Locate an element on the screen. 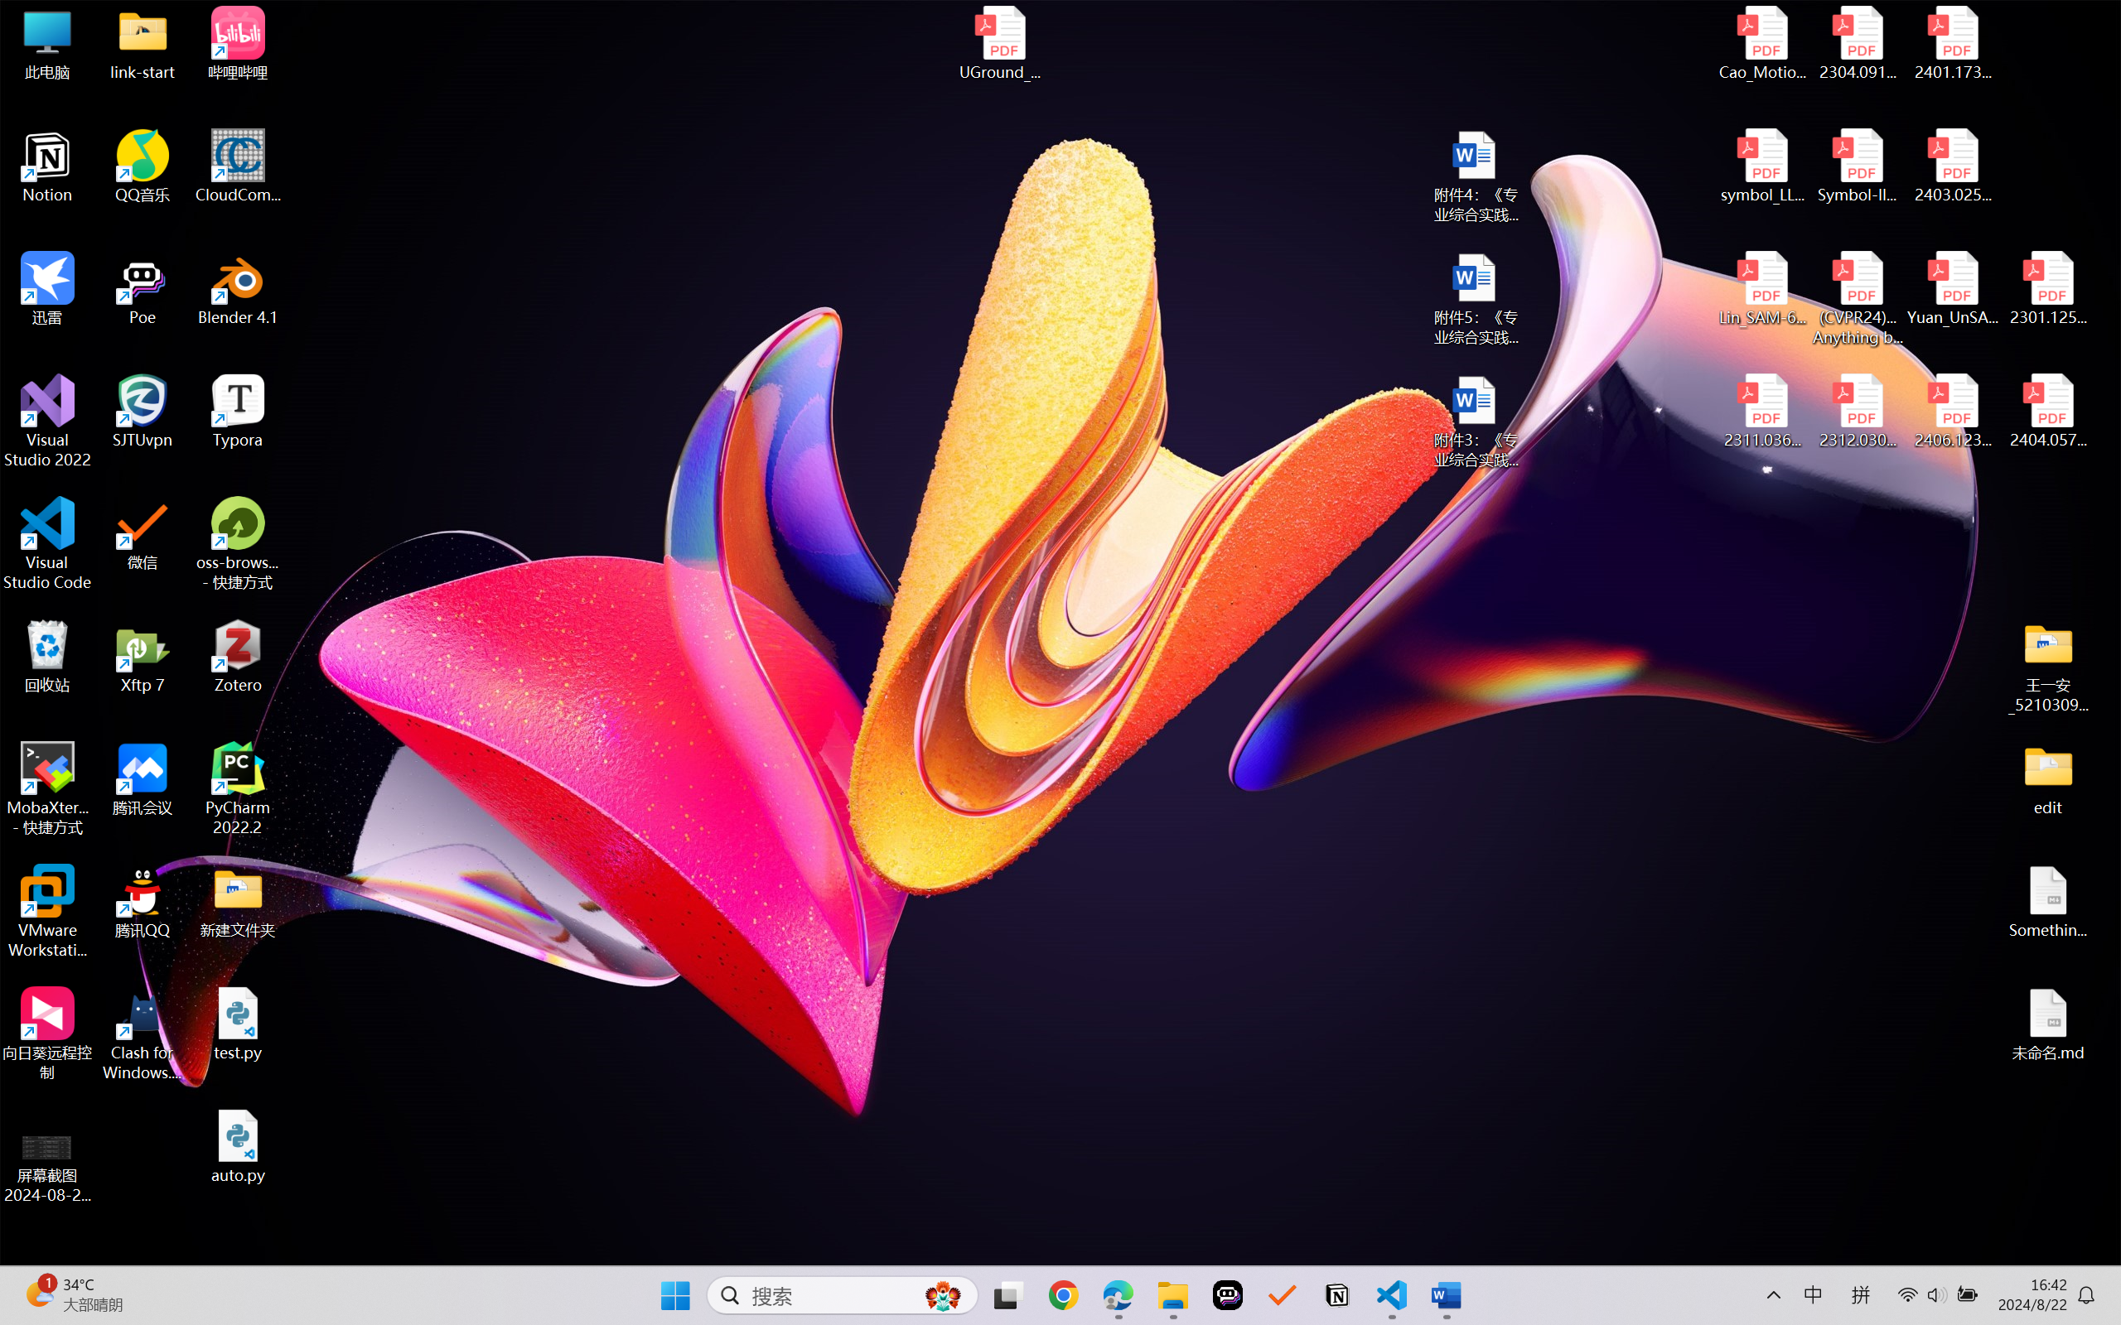  auto.py is located at coordinates (239, 1147).